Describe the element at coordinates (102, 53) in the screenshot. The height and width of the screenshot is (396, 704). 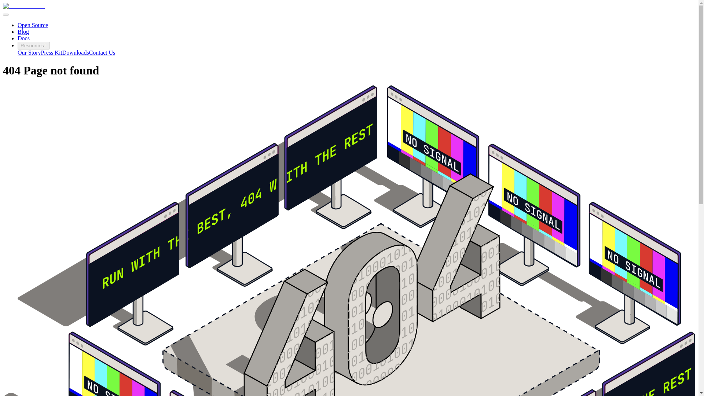
I see `Contact Us` at that location.